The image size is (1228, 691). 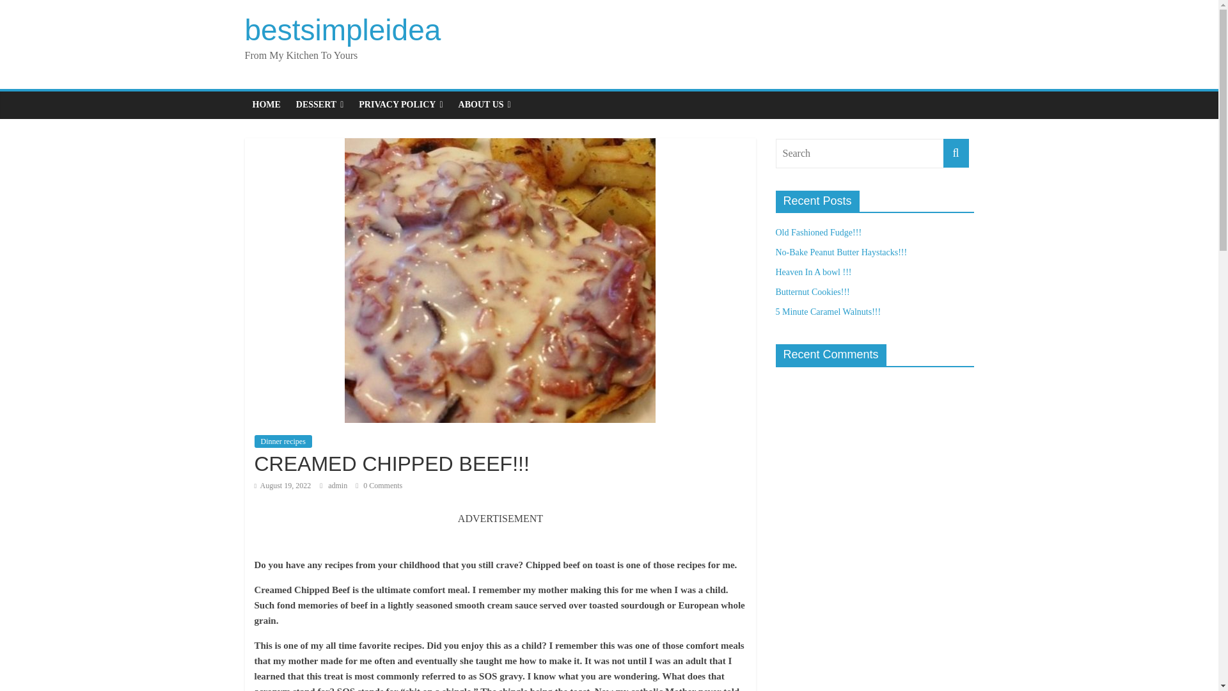 I want to click on 0 Comments, so click(x=379, y=485).